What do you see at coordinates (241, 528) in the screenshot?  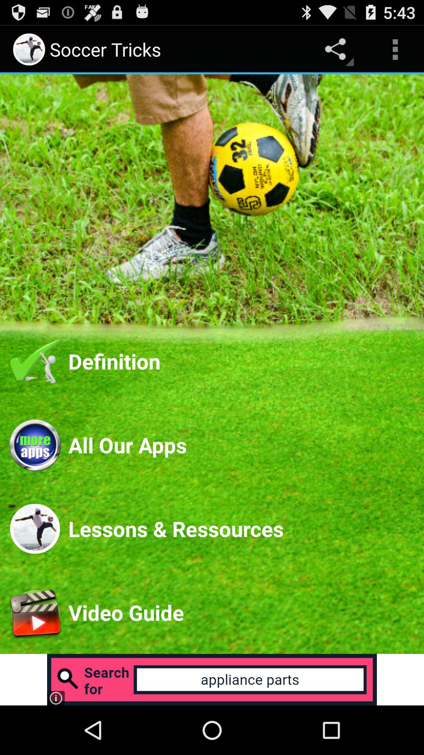 I see `click the lessons & ressources item` at bounding box center [241, 528].